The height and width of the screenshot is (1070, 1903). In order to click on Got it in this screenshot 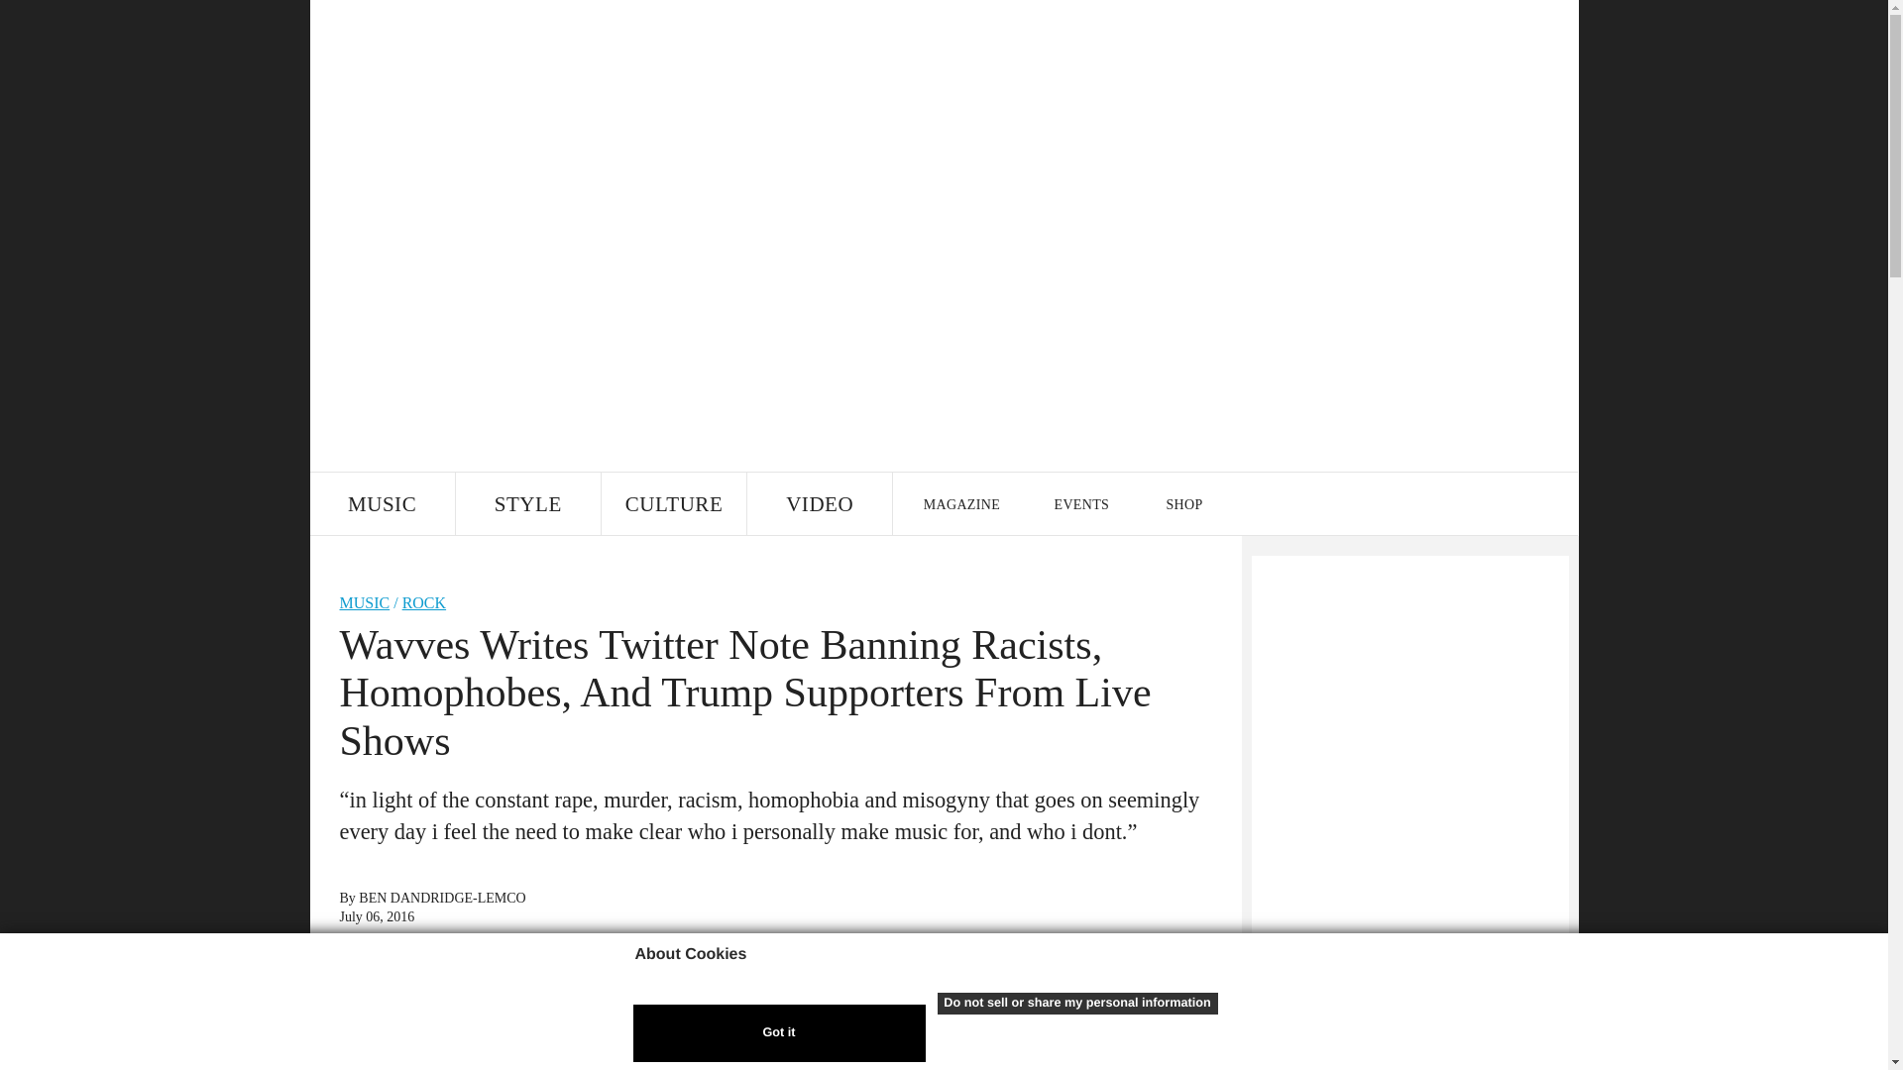, I will do `click(778, 1033)`.